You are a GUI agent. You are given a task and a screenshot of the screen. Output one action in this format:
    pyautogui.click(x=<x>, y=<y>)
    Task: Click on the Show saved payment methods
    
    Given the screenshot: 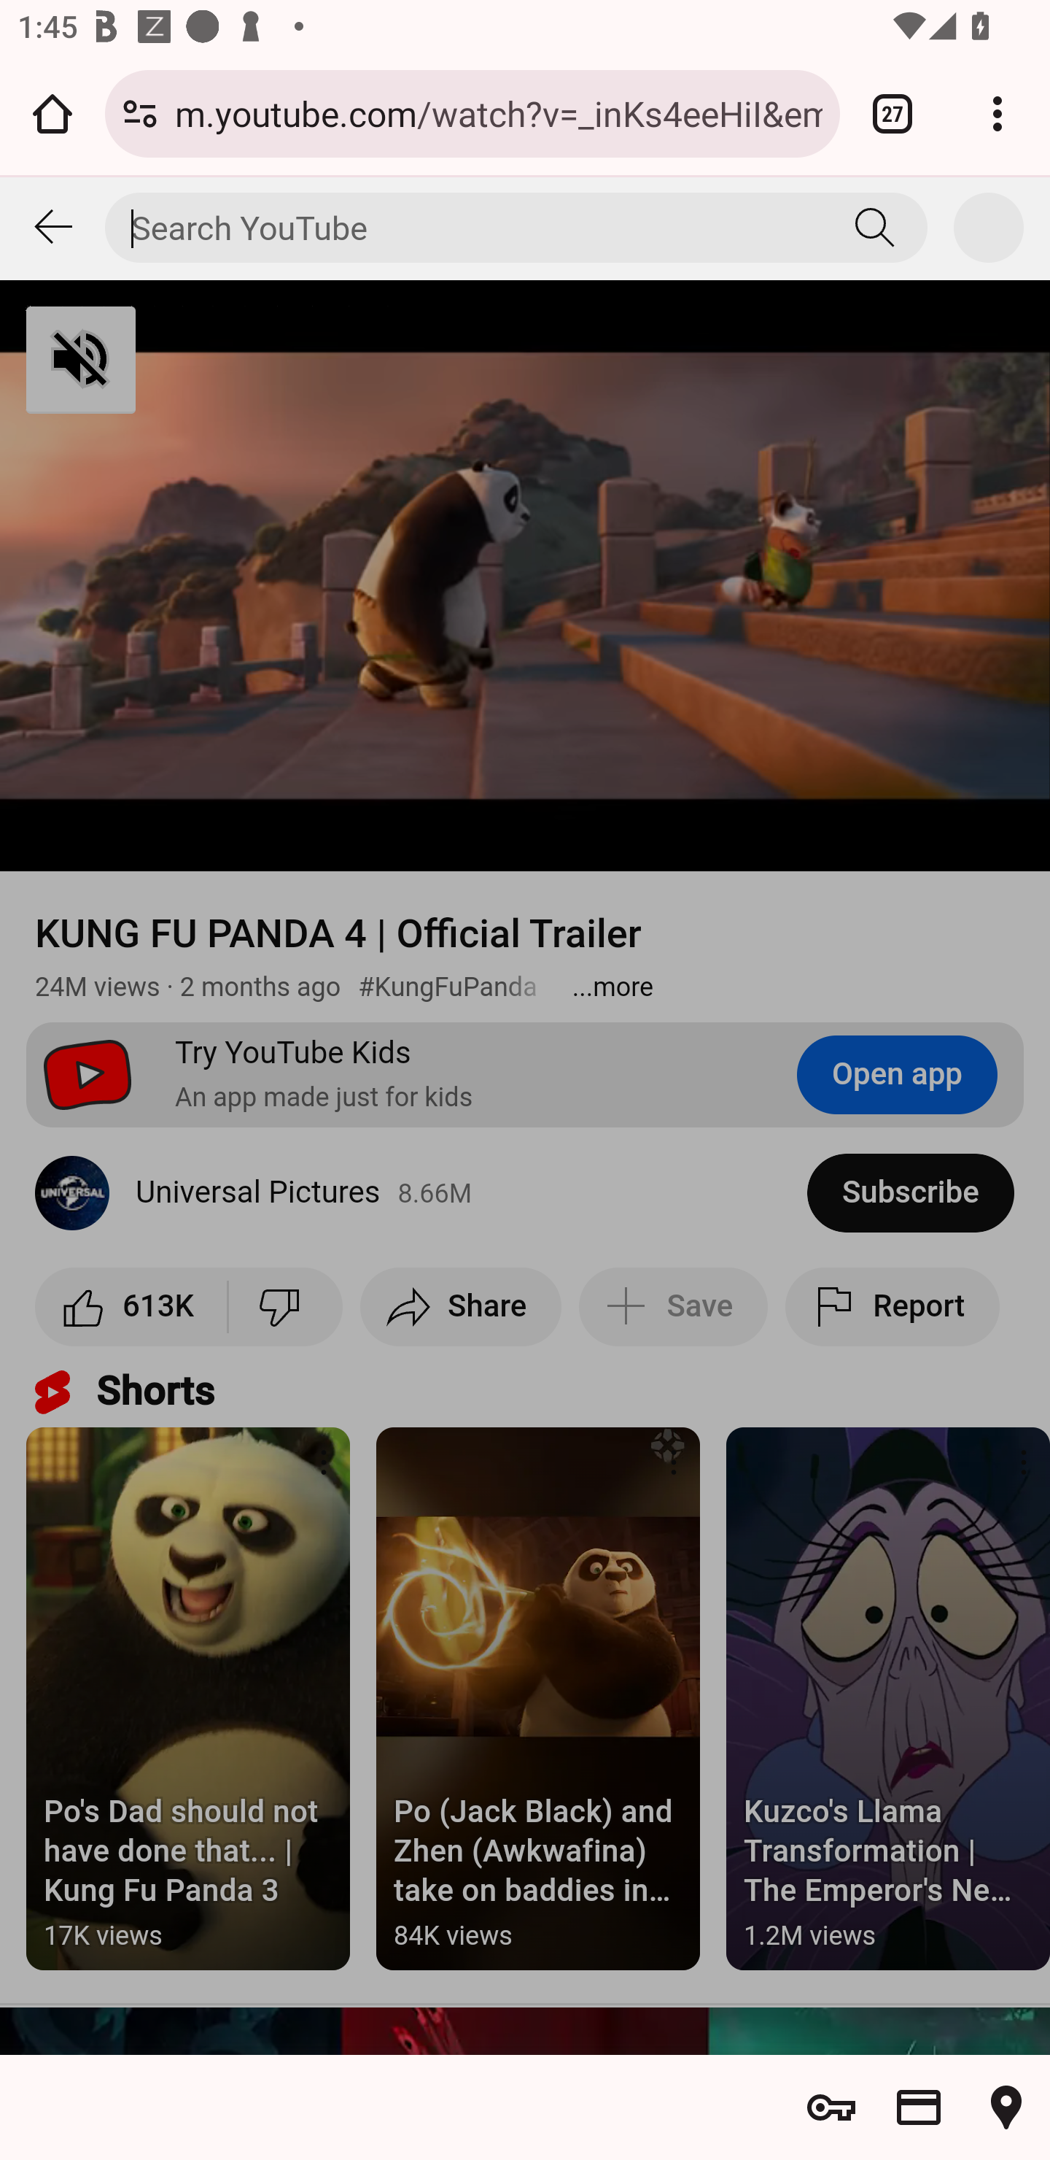 What is the action you would take?
    pyautogui.click(x=919, y=2107)
    